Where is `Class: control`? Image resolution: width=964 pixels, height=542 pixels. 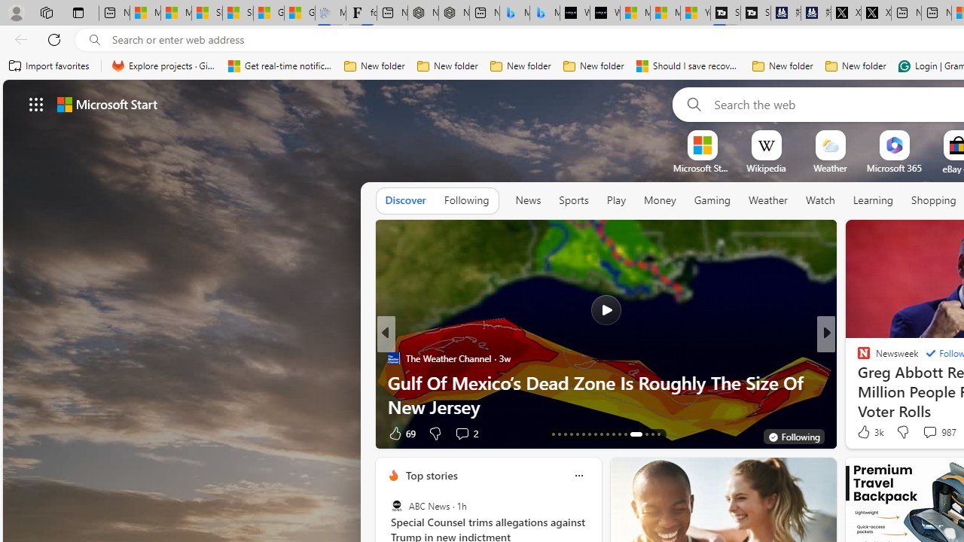 Class: control is located at coordinates (36, 104).